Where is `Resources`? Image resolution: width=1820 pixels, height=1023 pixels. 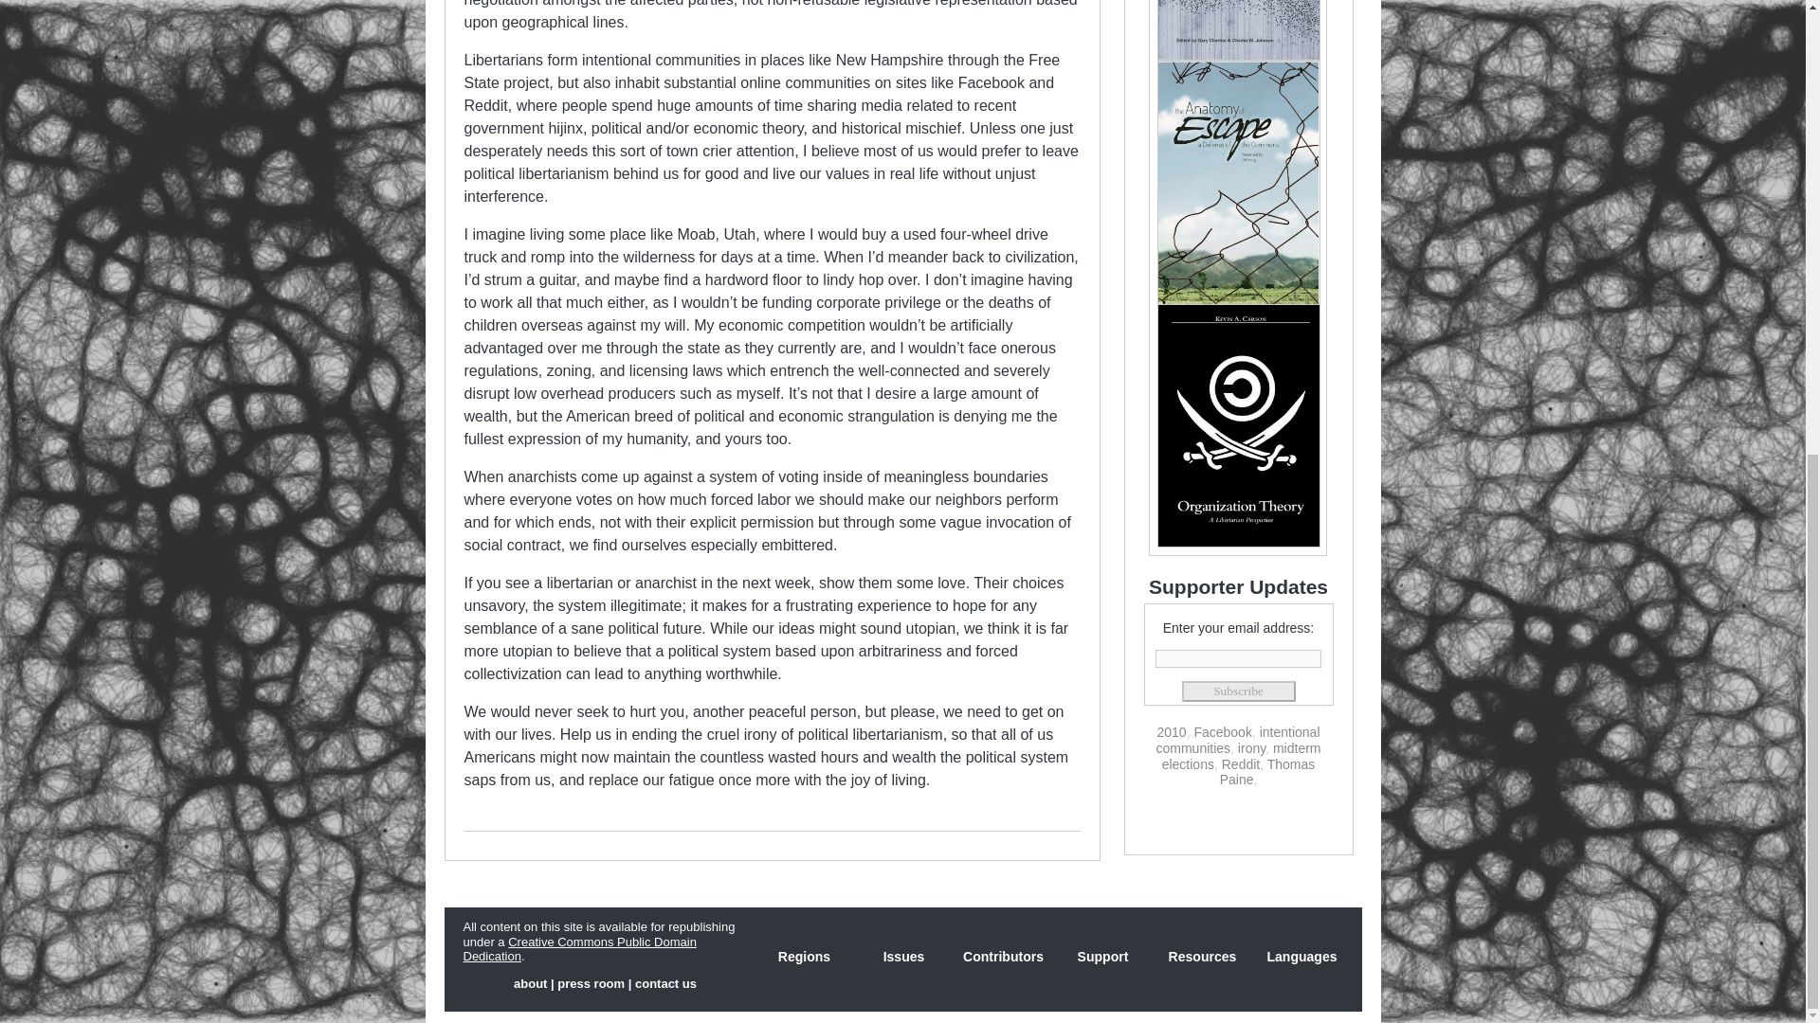 Resources is located at coordinates (1202, 957).